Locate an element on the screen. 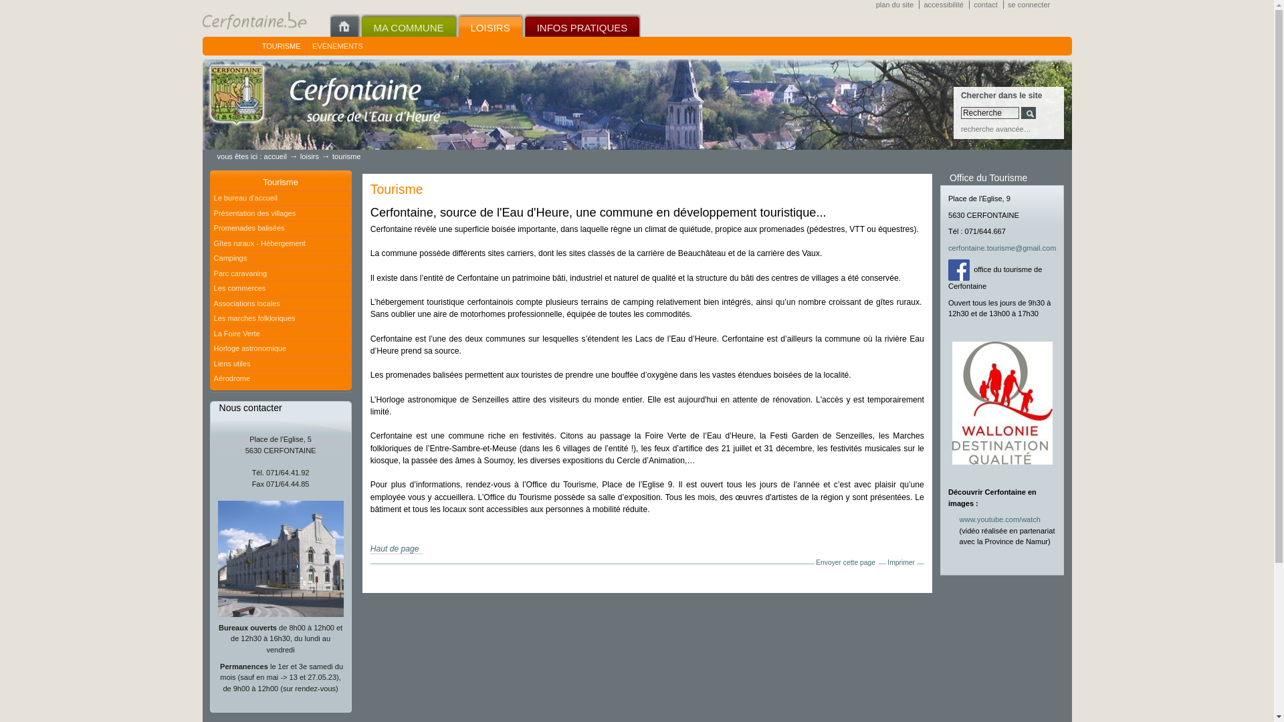 Image resolution: width=1284 pixels, height=722 pixels. Envoyer cette page is located at coordinates (845, 563).